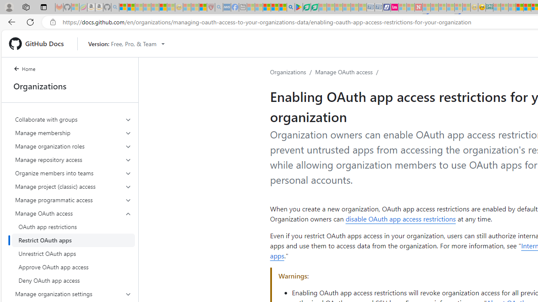 The image size is (538, 302). Describe the element at coordinates (288, 72) in the screenshot. I see `Organizations` at that location.